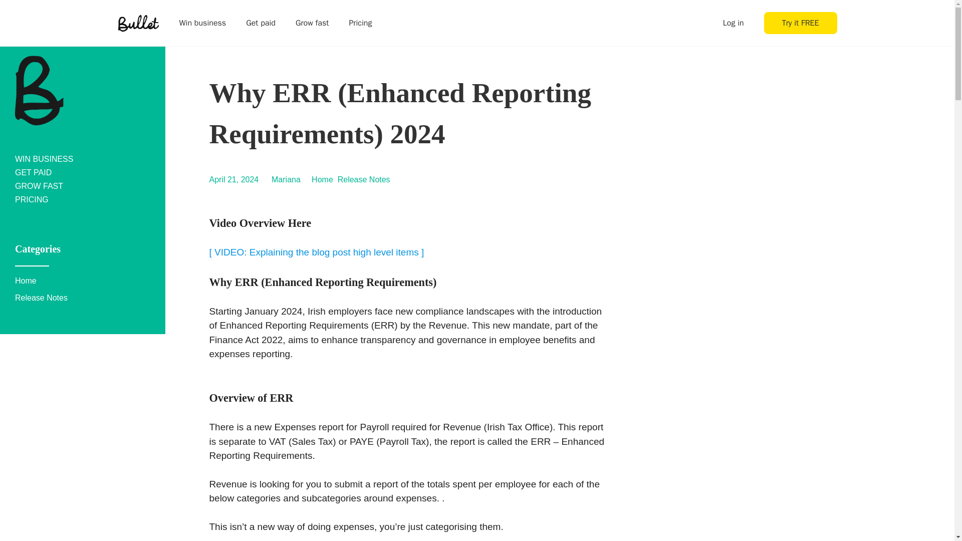 The image size is (962, 541). I want to click on Release Notes, so click(364, 179).